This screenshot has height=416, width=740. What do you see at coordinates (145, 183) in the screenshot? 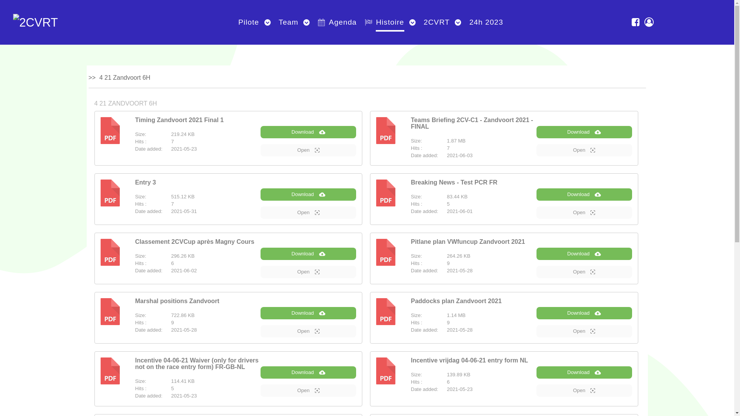
I see `Entry 3` at bounding box center [145, 183].